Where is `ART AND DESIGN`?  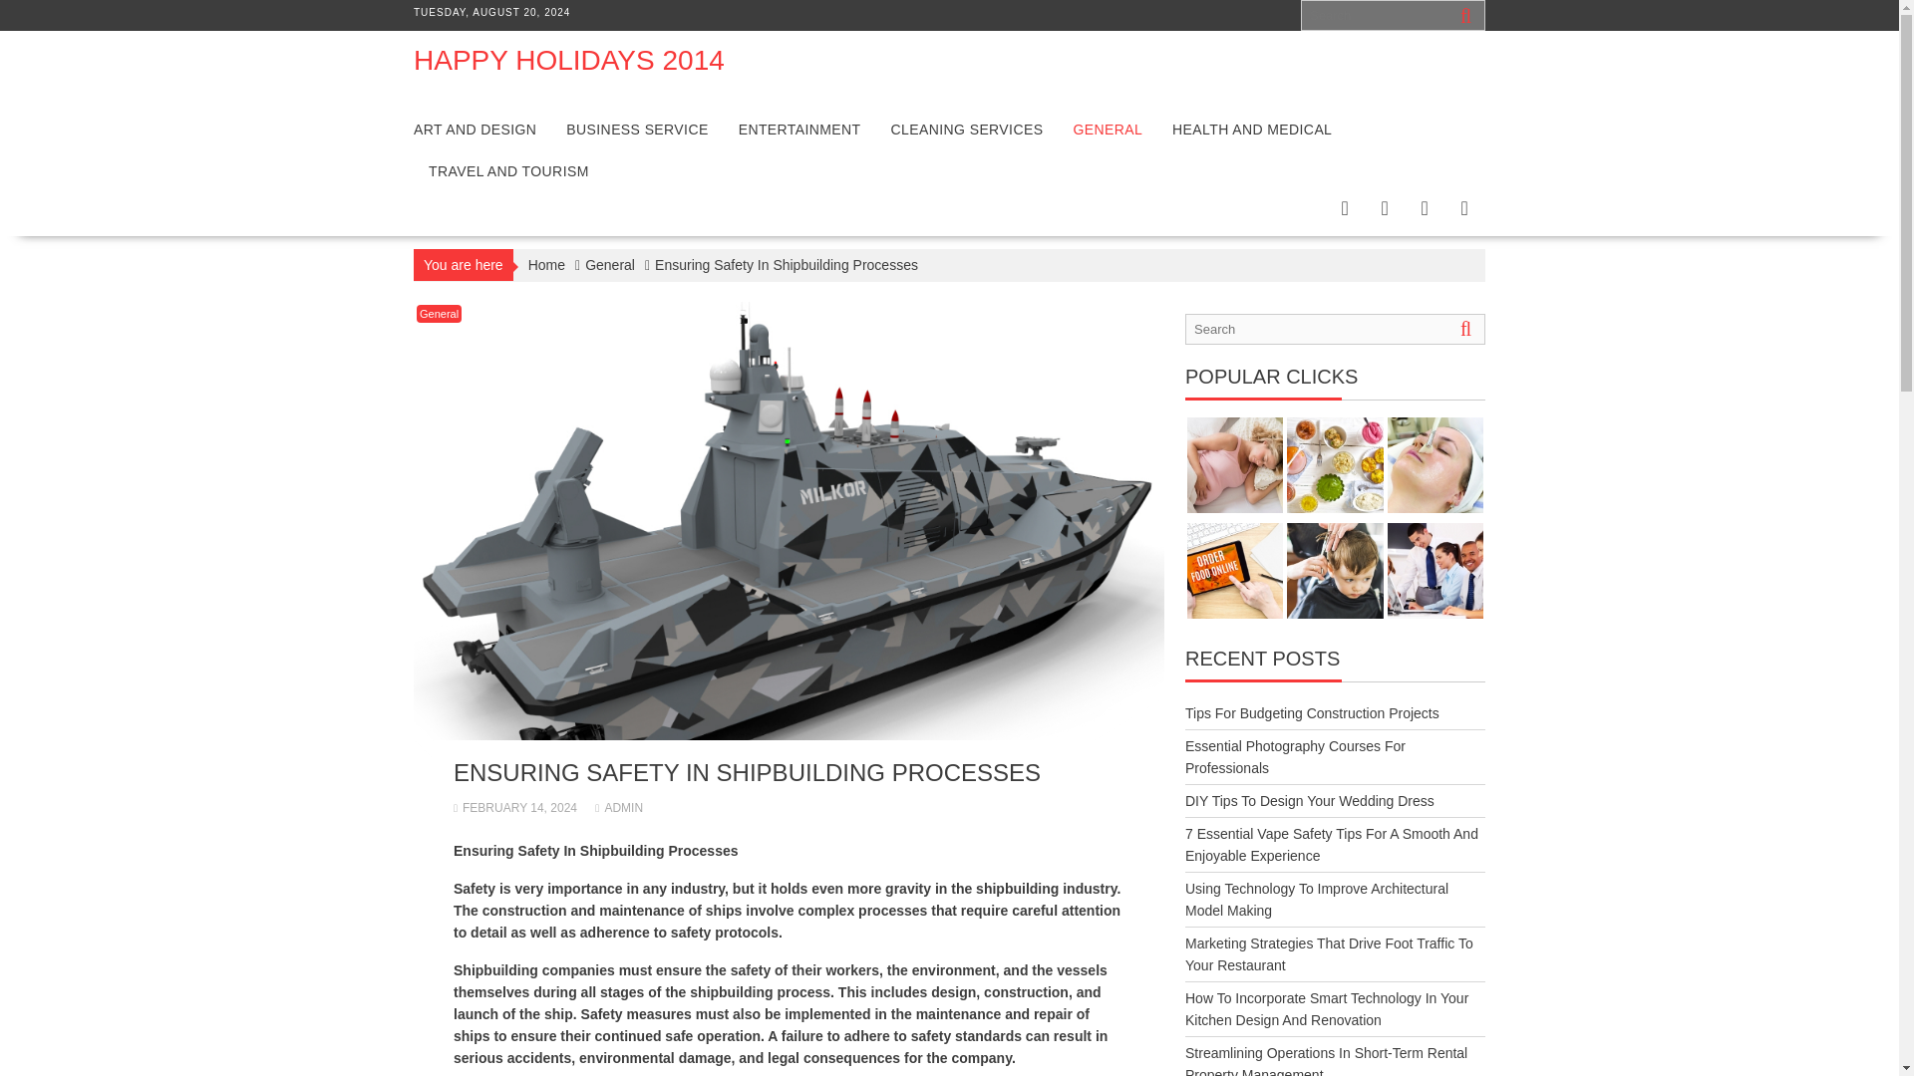
ART AND DESIGN is located at coordinates (475, 130).